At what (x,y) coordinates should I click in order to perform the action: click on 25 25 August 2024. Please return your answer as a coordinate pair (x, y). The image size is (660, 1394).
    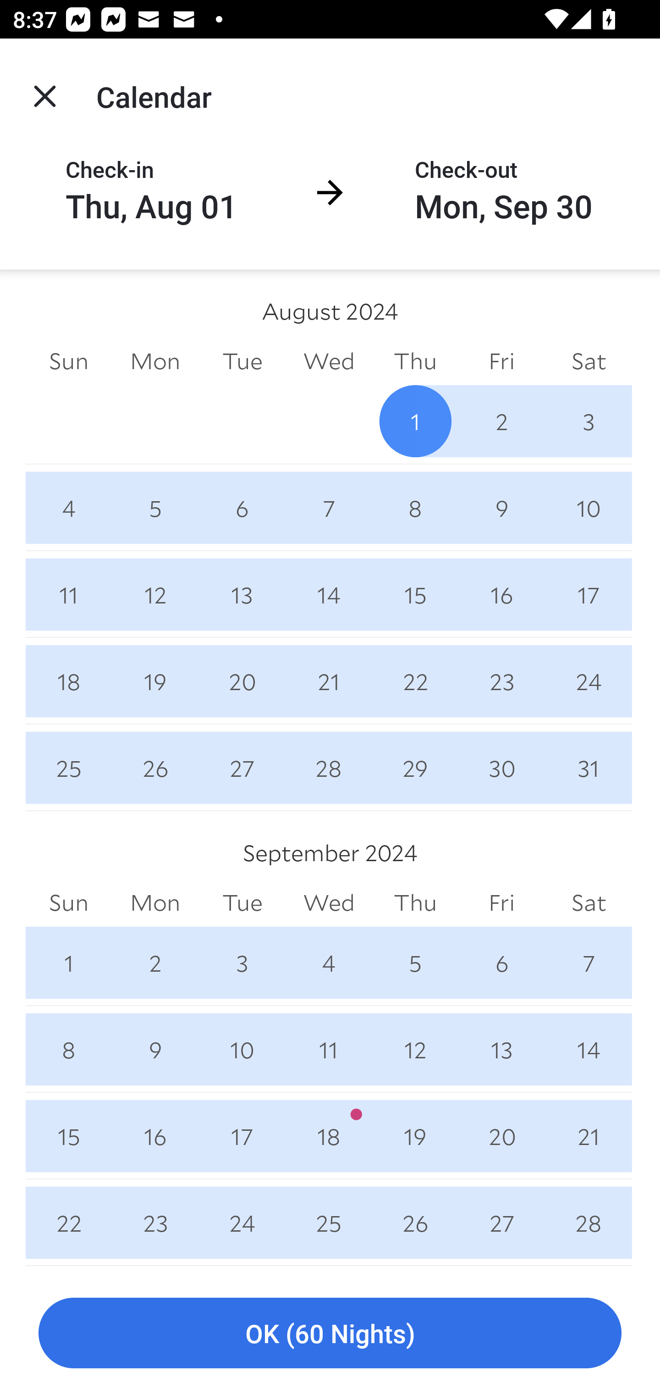
    Looking at the image, I should click on (69, 768).